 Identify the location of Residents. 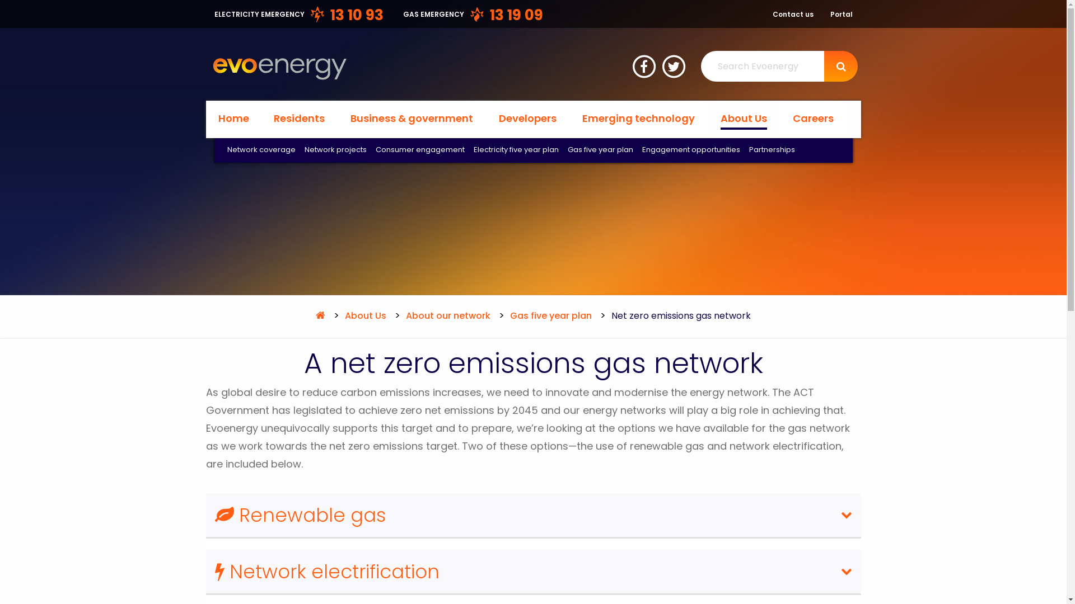
(299, 119).